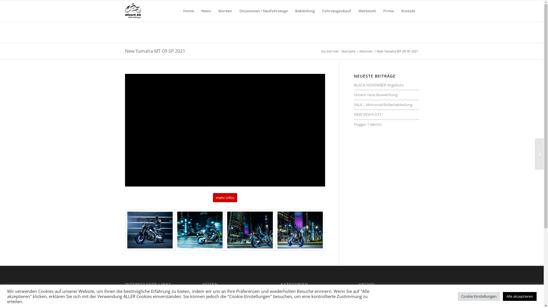  I want to click on MT-09 SP 2021 (1), so click(200, 230).